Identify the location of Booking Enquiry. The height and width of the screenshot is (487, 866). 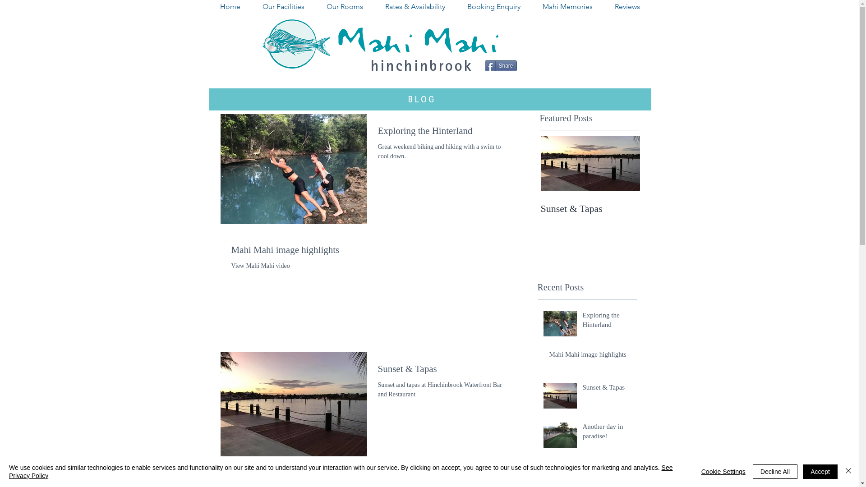
(494, 7).